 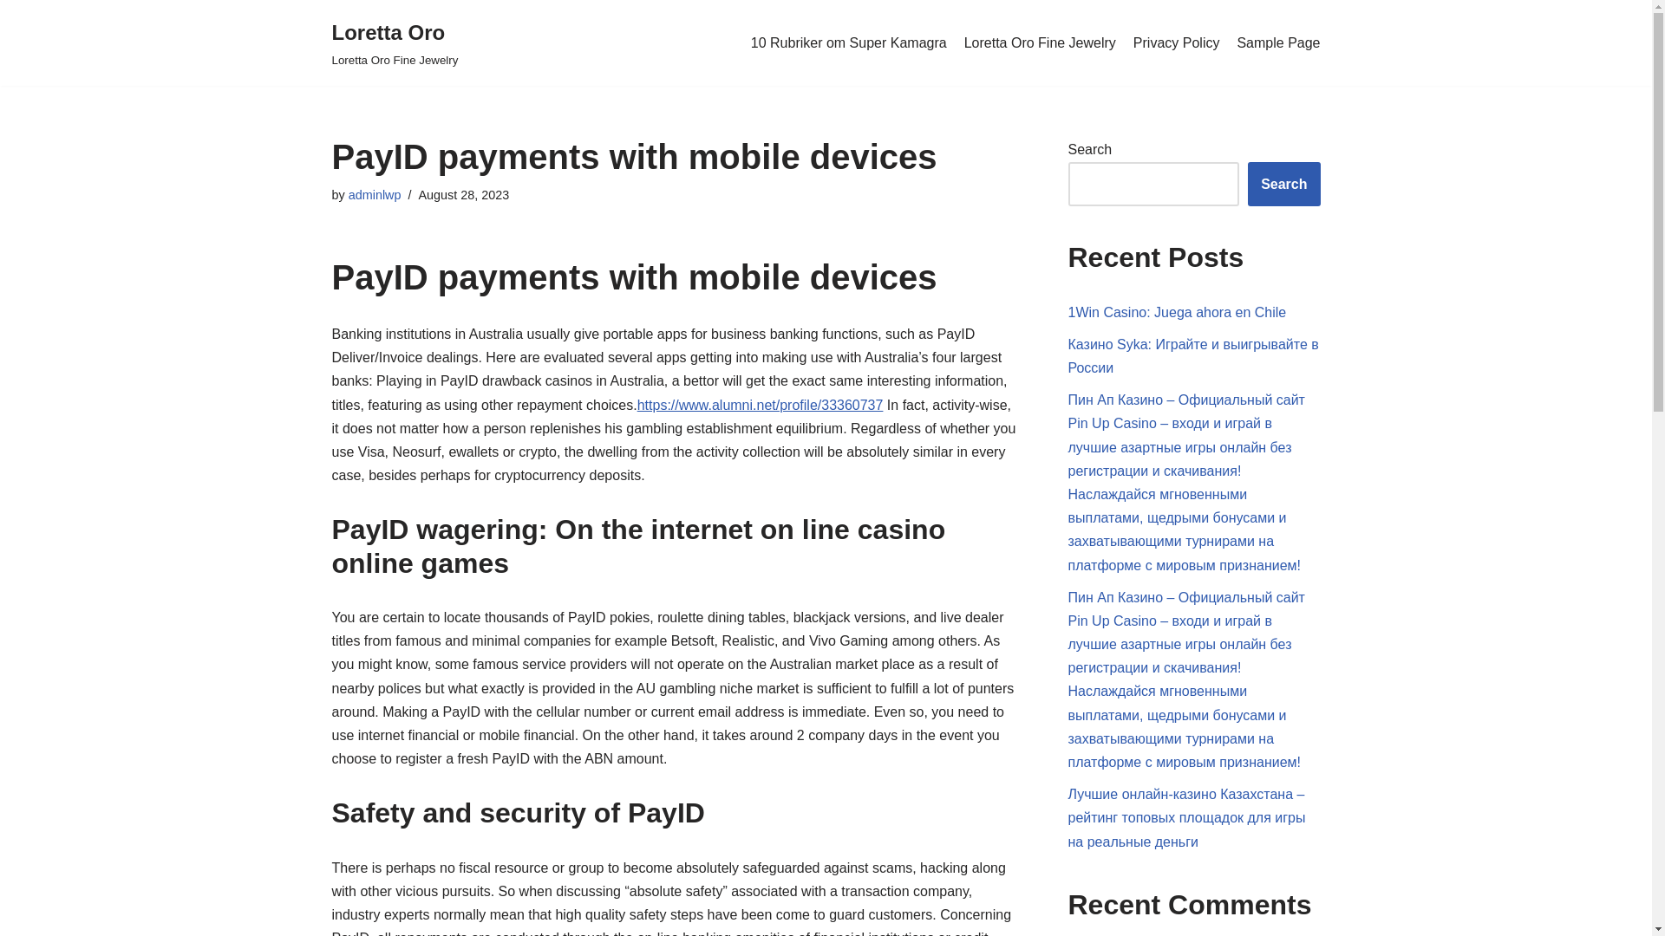 I want to click on Posts by adminlwp, so click(x=848, y=42).